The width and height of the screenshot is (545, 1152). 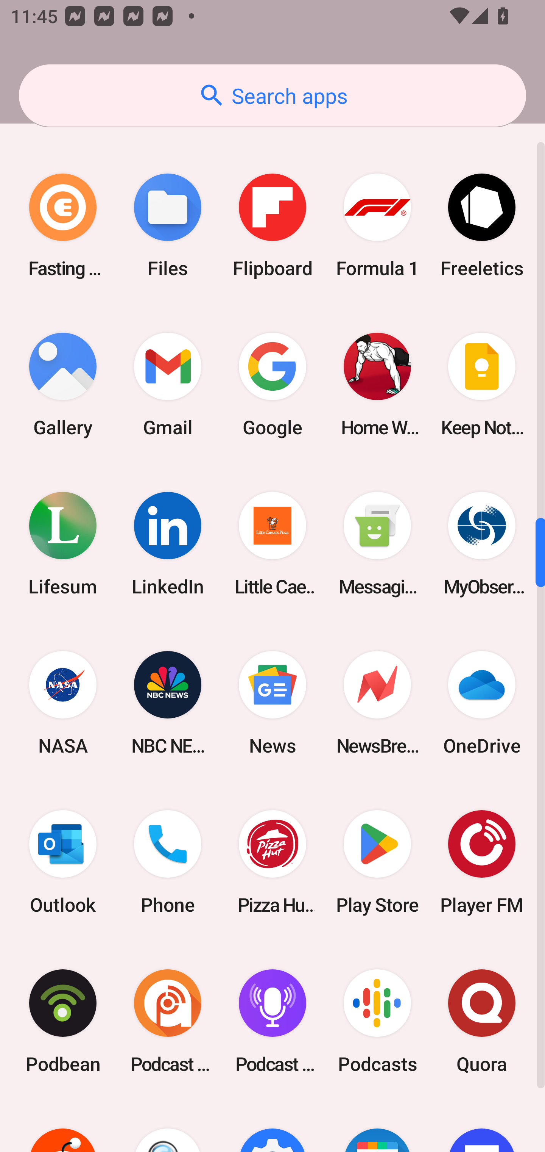 What do you see at coordinates (272, 1021) in the screenshot?
I see `Podcast Player` at bounding box center [272, 1021].